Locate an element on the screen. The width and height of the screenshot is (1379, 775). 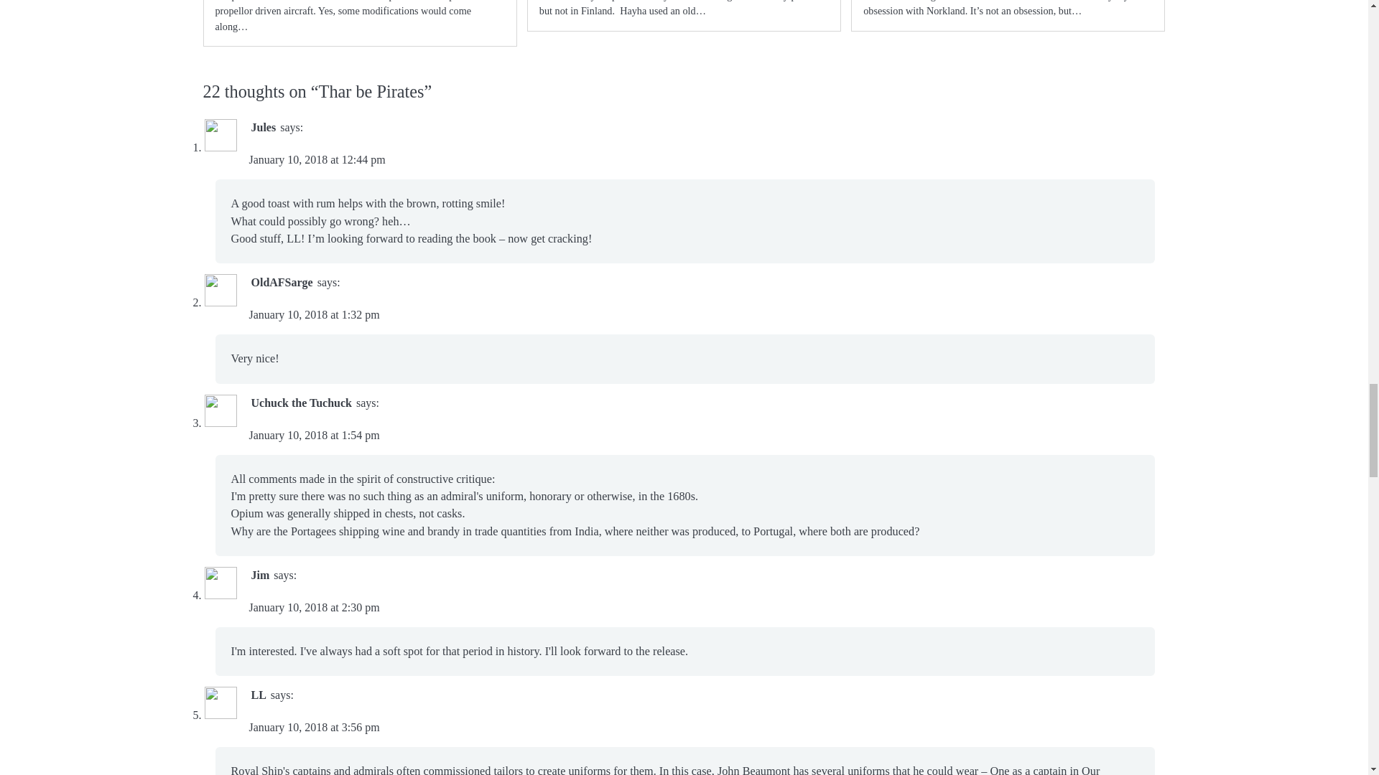
January 10, 2018 at 3:56 pm is located at coordinates (313, 727).